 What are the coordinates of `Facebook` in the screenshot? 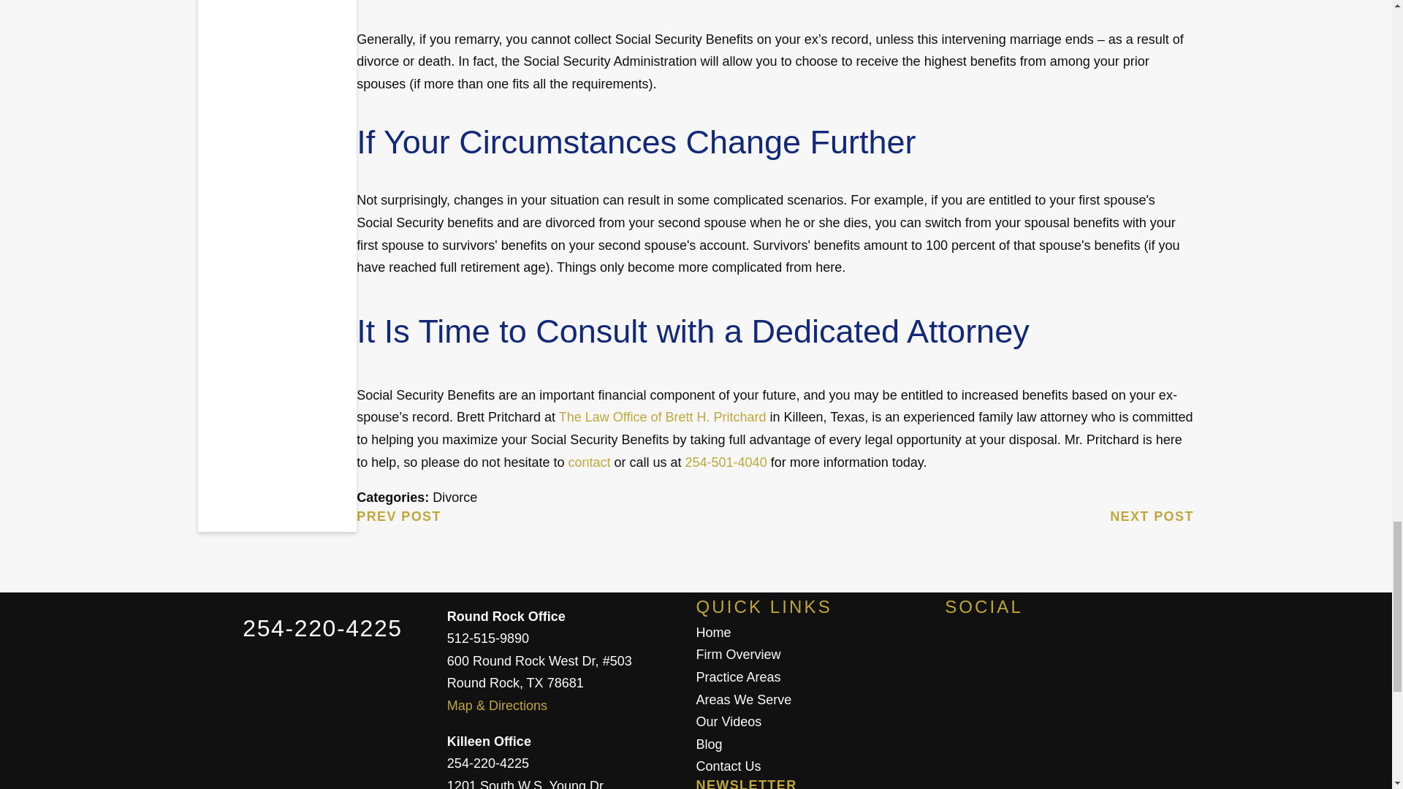 It's located at (975, 652).